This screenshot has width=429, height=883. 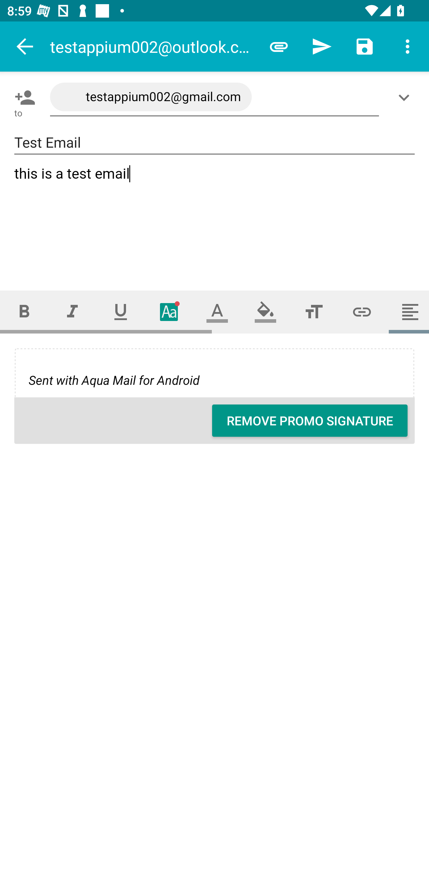 What do you see at coordinates (214, 219) in the screenshot?
I see `this is a test email` at bounding box center [214, 219].